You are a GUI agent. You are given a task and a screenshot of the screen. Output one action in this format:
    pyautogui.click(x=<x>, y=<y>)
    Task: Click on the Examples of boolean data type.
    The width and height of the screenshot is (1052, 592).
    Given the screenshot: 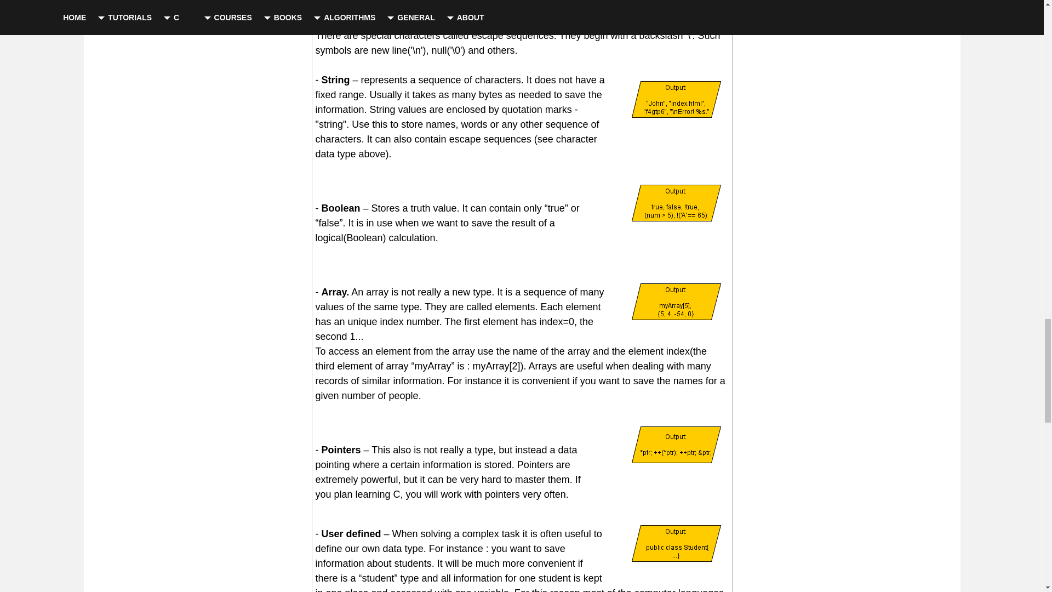 What is the action you would take?
    pyautogui.click(x=676, y=202)
    